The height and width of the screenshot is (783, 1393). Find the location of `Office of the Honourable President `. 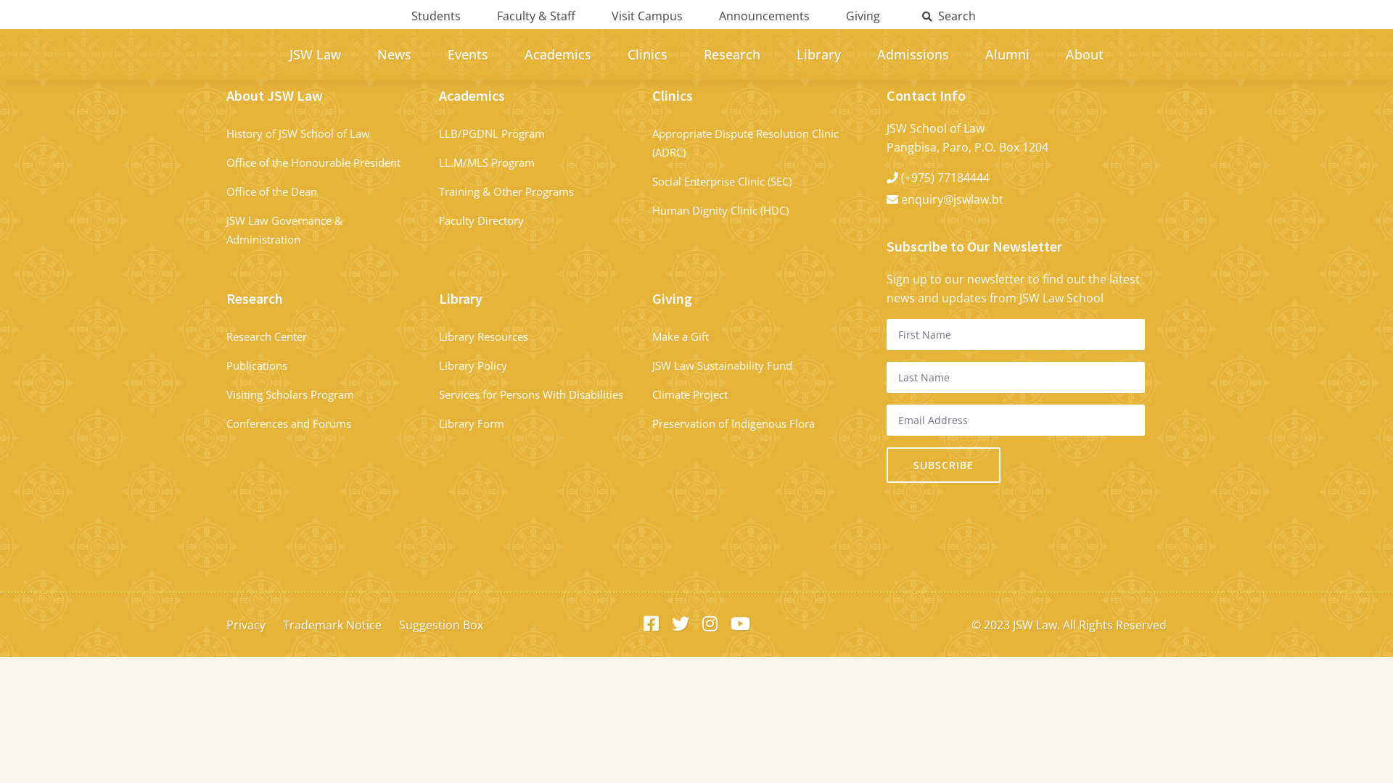

Office of the Honourable President  is located at coordinates (315, 162).